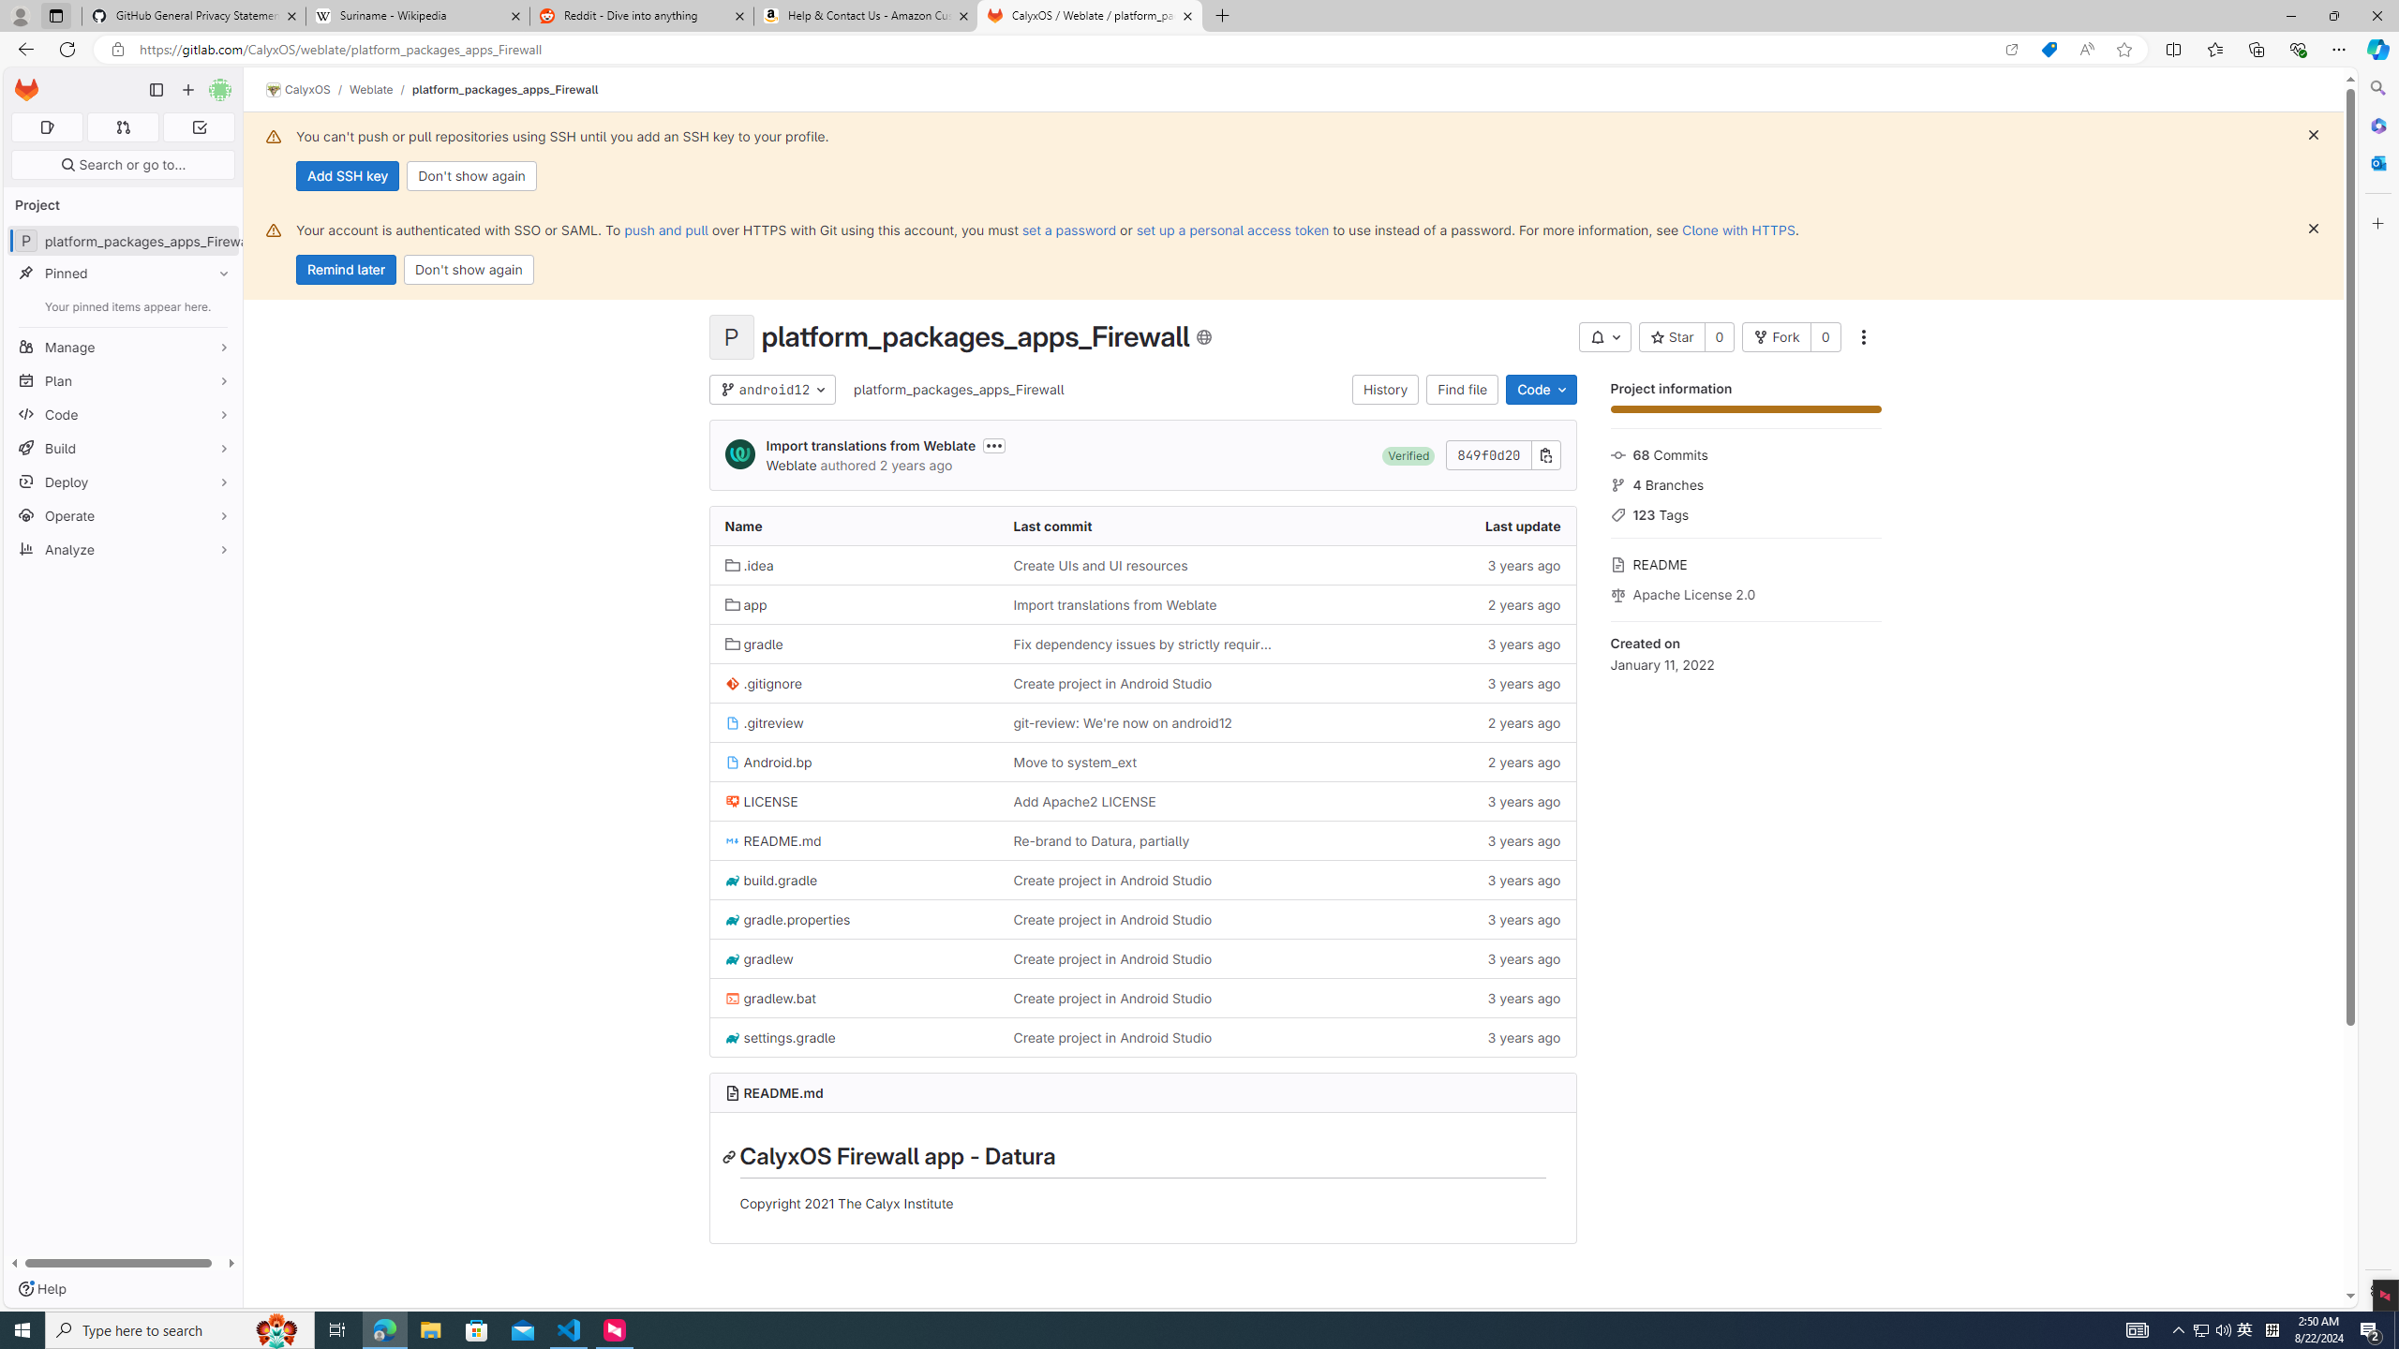 This screenshot has height=1349, width=2399. What do you see at coordinates (1776, 337) in the screenshot?
I see `Fork` at bounding box center [1776, 337].